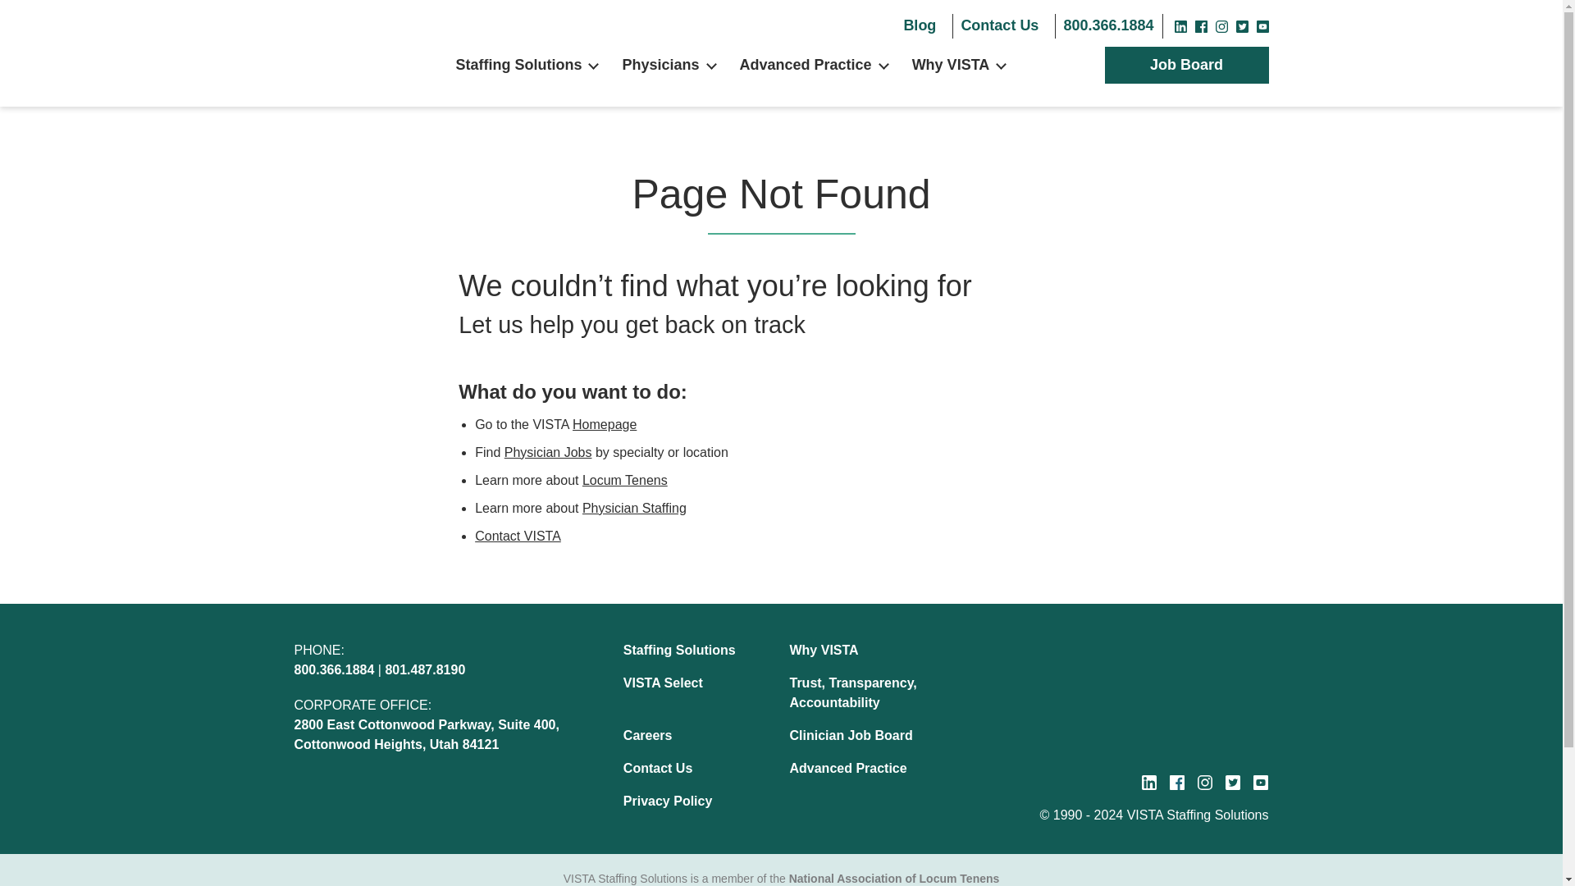 This screenshot has height=886, width=1575. What do you see at coordinates (1222, 26) in the screenshot?
I see `instagram` at bounding box center [1222, 26].